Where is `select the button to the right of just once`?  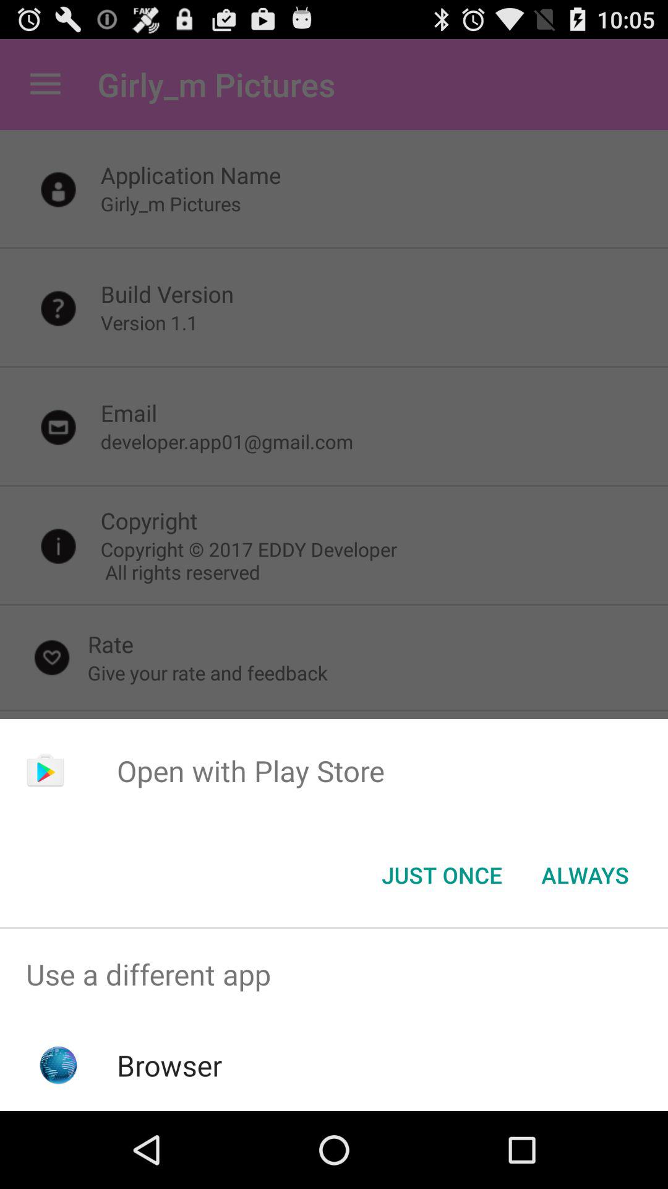 select the button to the right of just once is located at coordinates (585, 875).